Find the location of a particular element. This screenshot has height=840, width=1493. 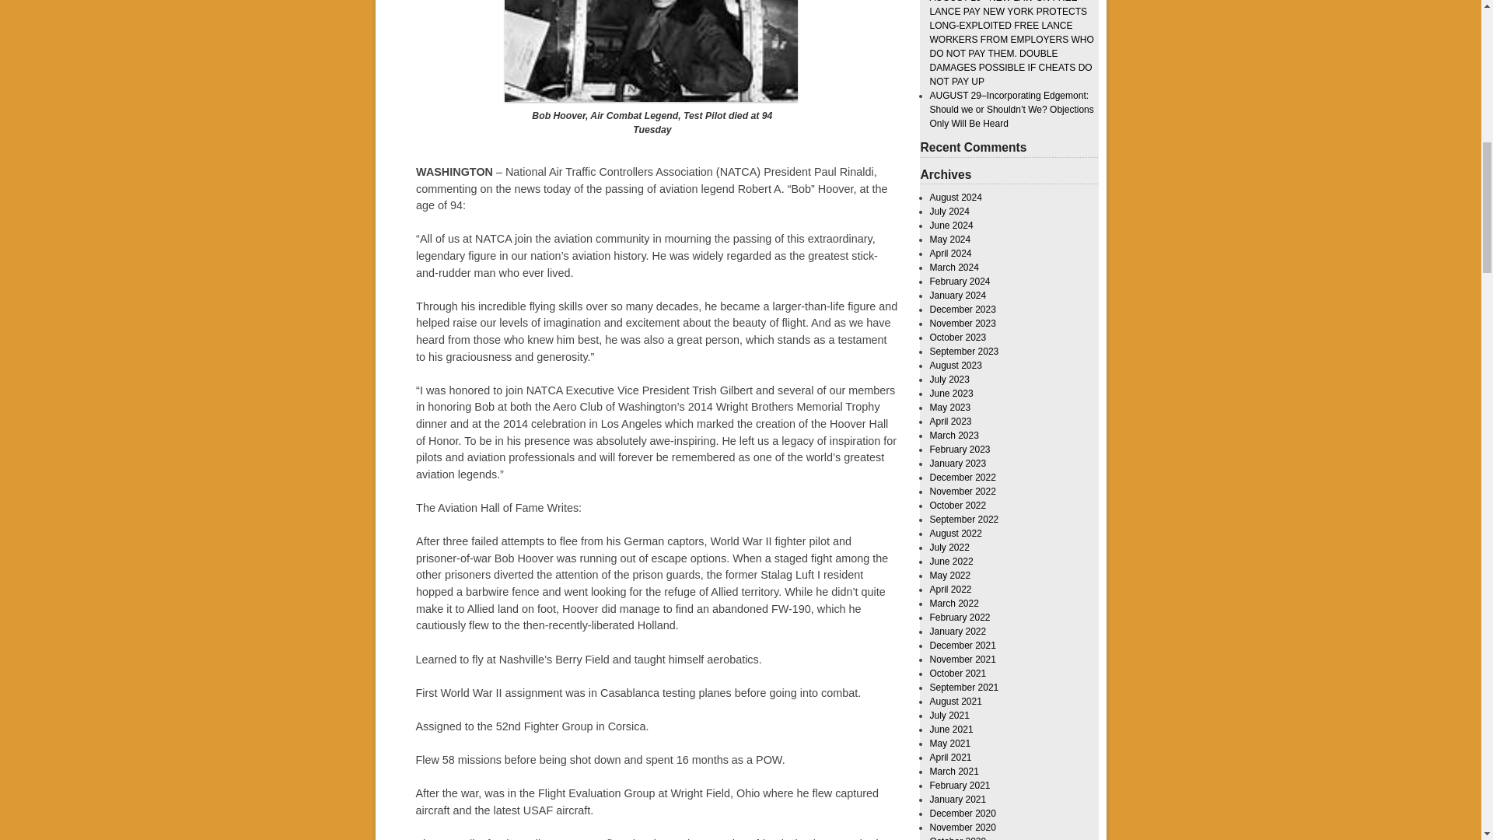

December 2023 is located at coordinates (963, 310).